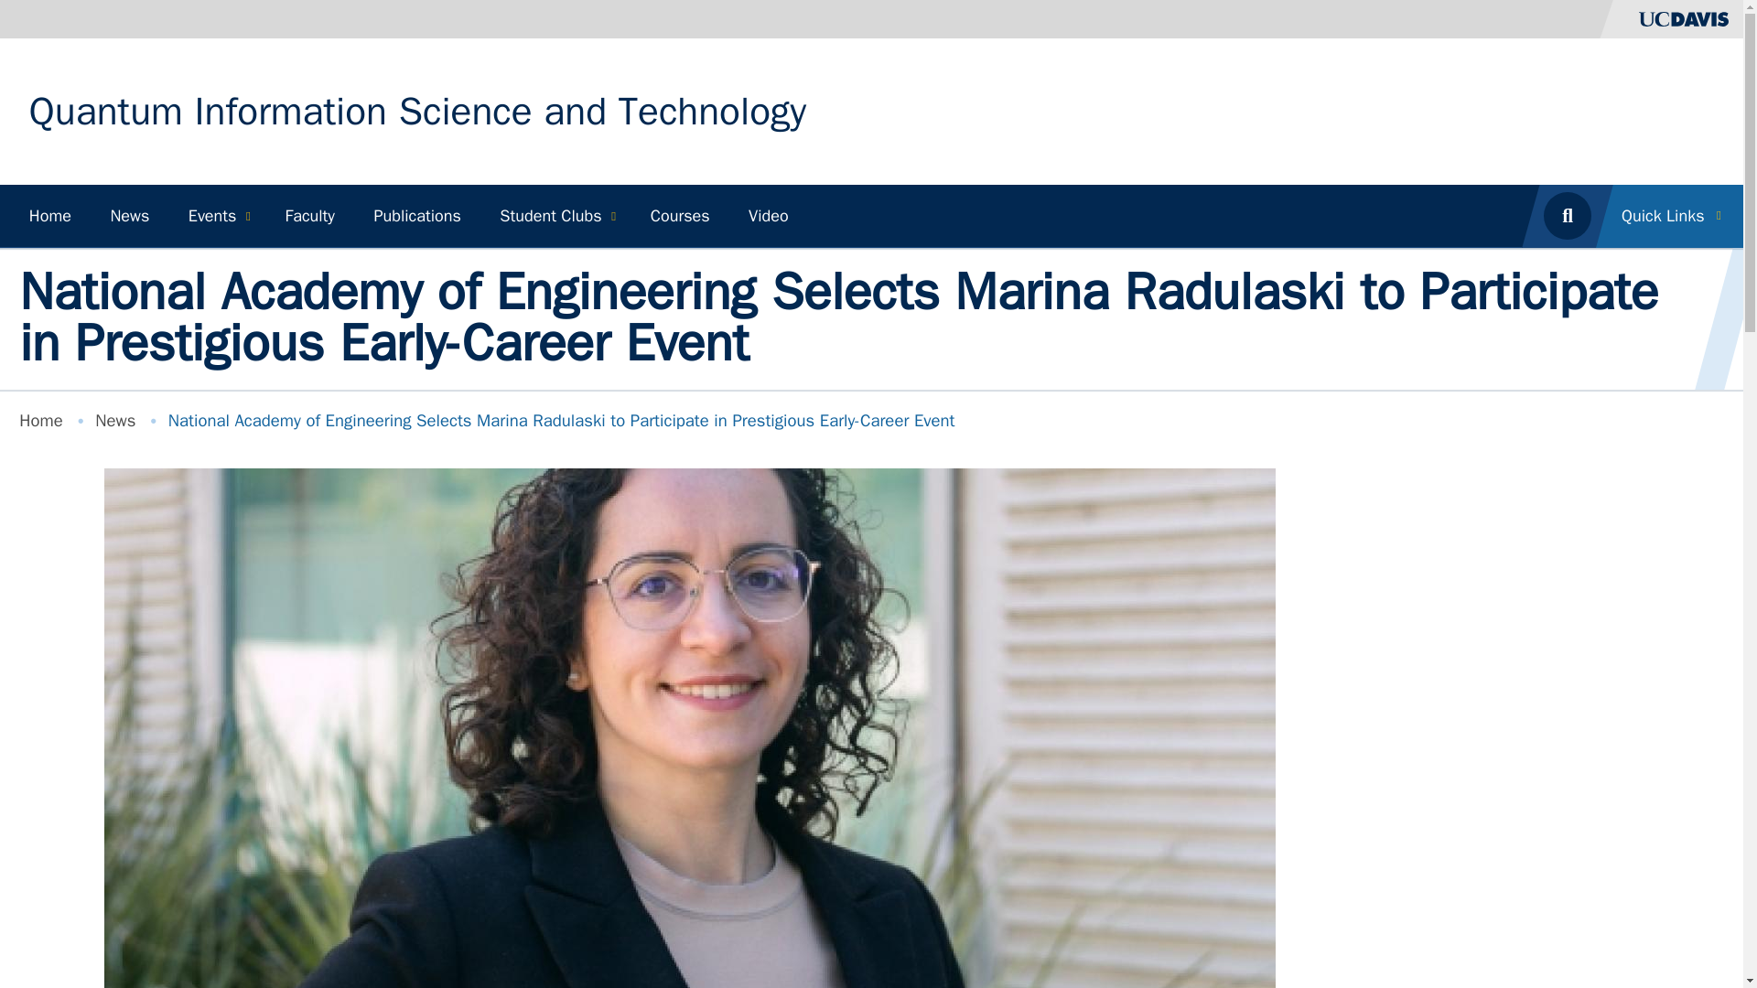 The height and width of the screenshot is (988, 1757). What do you see at coordinates (769, 216) in the screenshot?
I see `QuIST video content` at bounding box center [769, 216].